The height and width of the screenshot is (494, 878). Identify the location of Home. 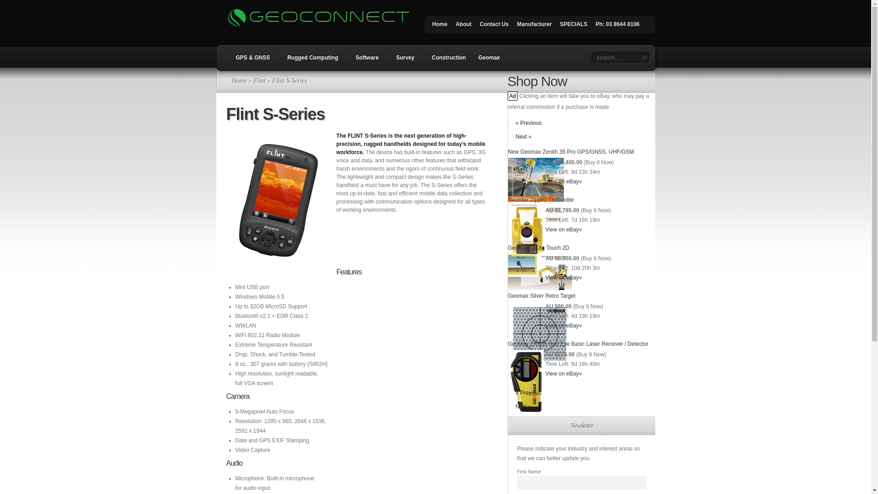
(239, 81).